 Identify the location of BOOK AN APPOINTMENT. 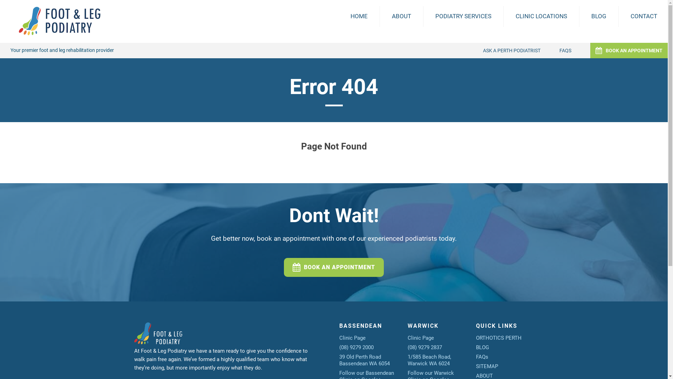
(629, 51).